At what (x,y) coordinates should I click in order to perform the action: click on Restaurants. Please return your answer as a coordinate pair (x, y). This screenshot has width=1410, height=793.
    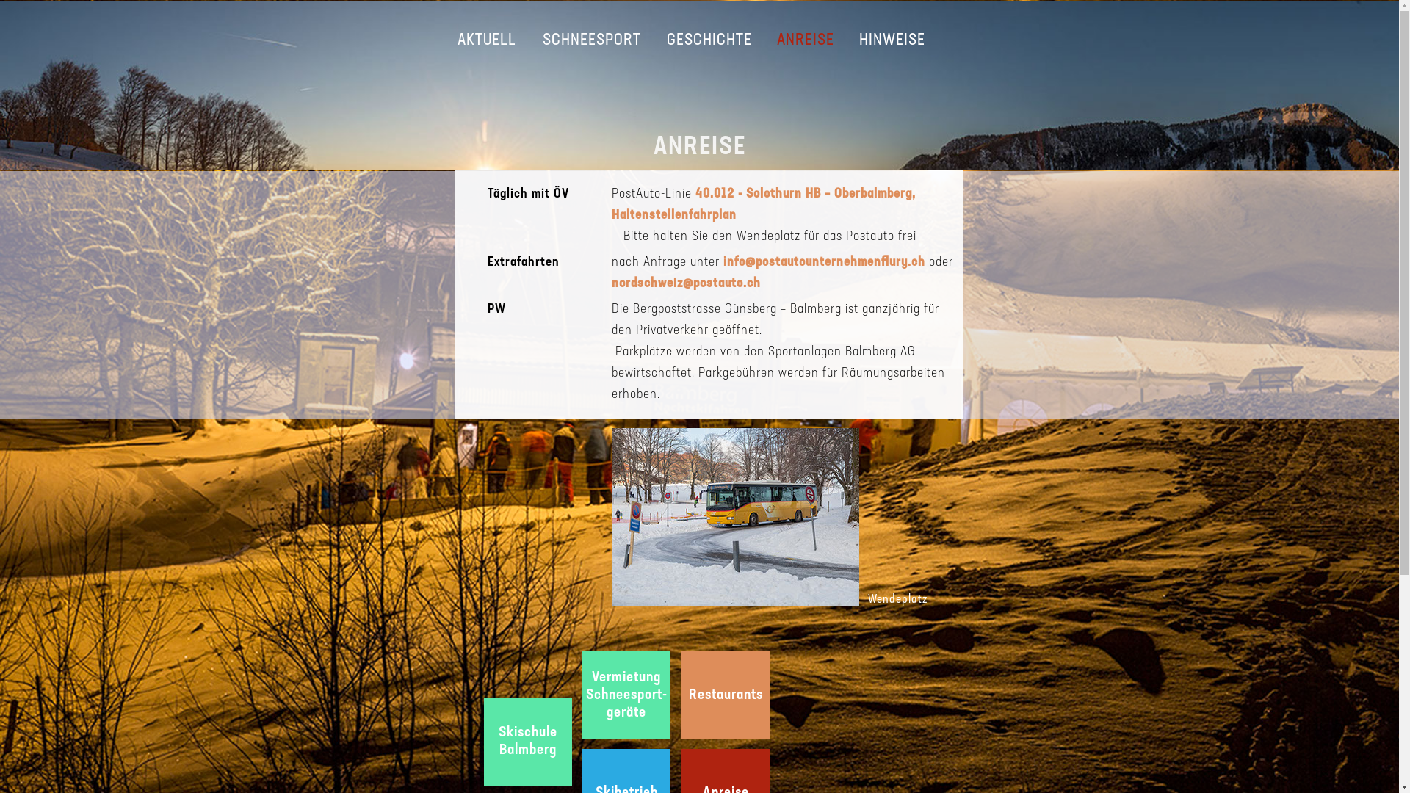
    Looking at the image, I should click on (726, 695).